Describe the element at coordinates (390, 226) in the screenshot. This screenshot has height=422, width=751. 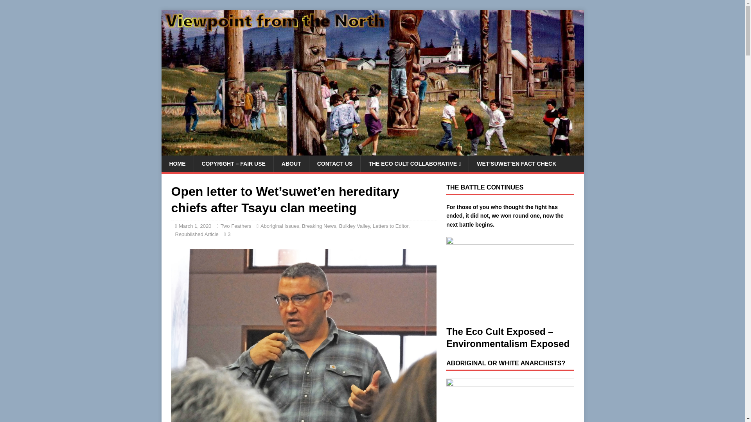
I see `Letters to Editor` at that location.